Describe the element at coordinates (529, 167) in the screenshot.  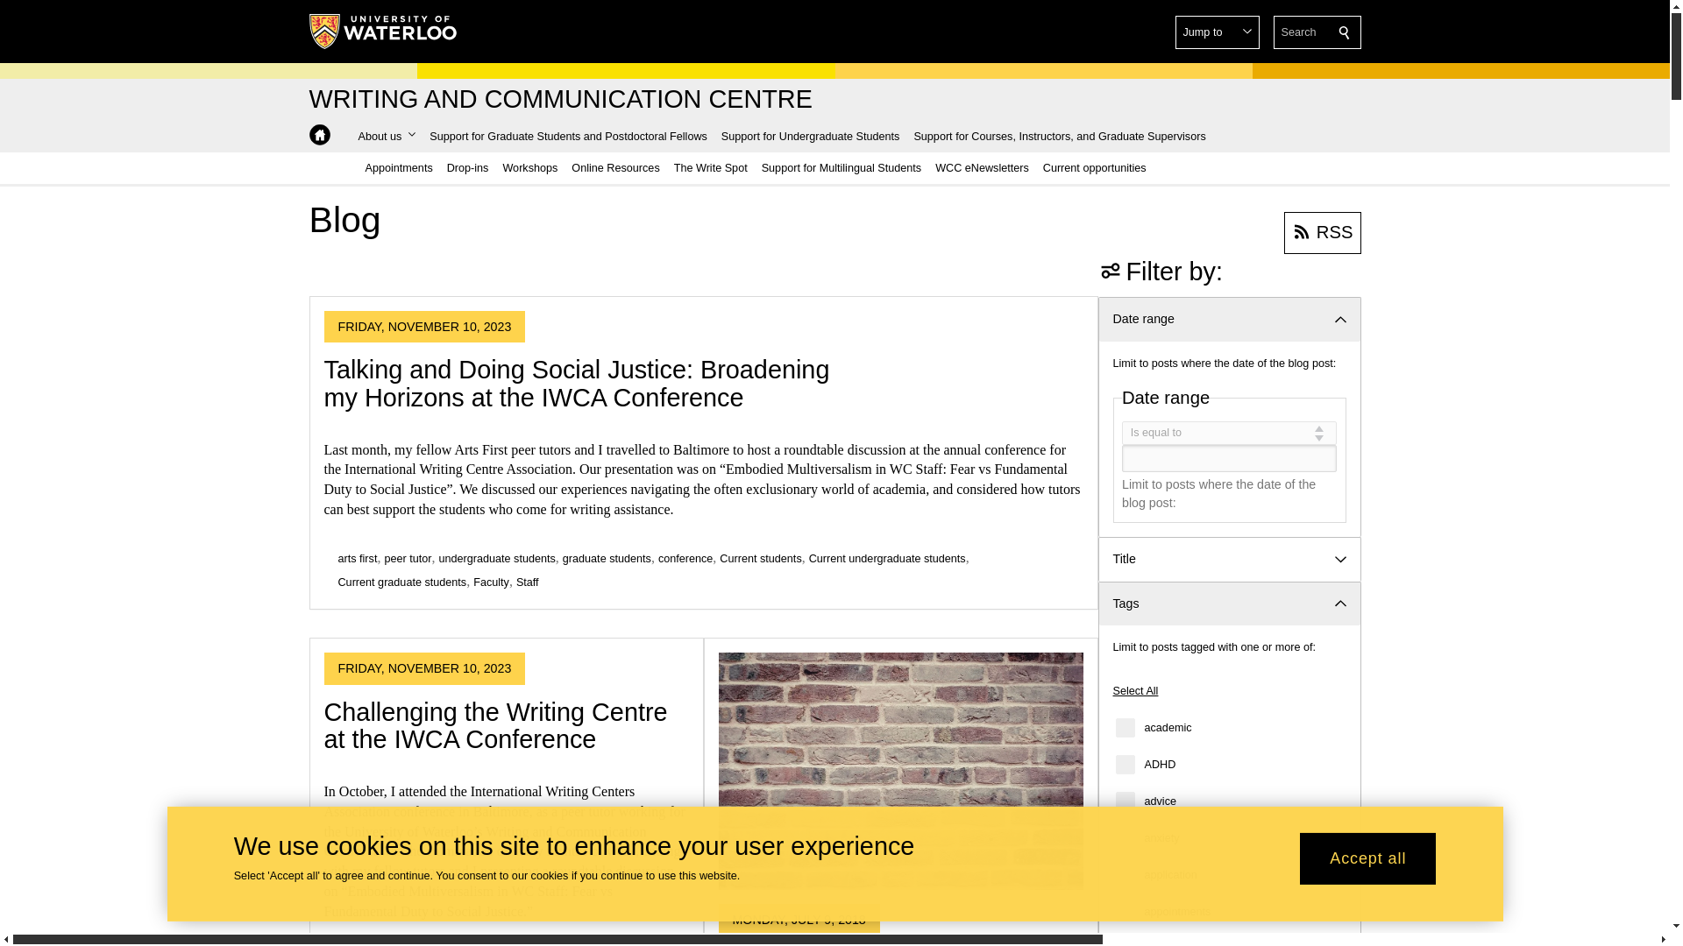
I see `Workshops` at that location.